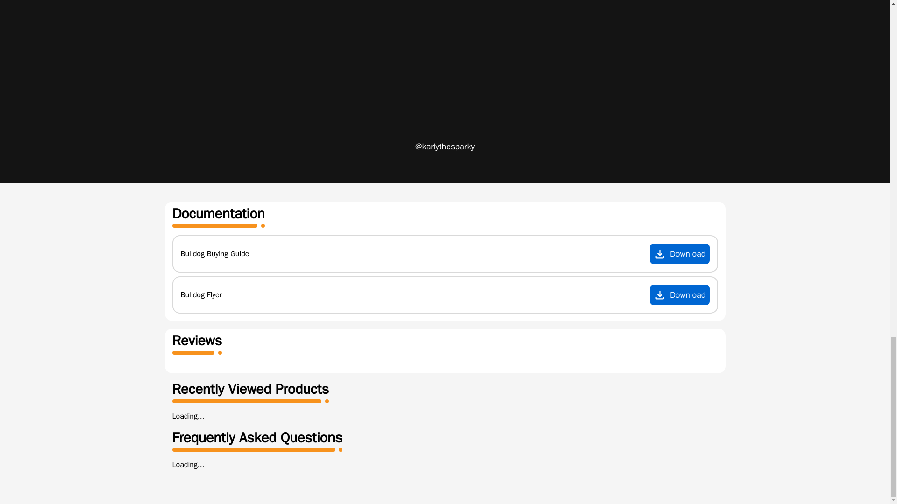 The height and width of the screenshot is (504, 897). Describe the element at coordinates (679, 253) in the screenshot. I see `Download` at that location.